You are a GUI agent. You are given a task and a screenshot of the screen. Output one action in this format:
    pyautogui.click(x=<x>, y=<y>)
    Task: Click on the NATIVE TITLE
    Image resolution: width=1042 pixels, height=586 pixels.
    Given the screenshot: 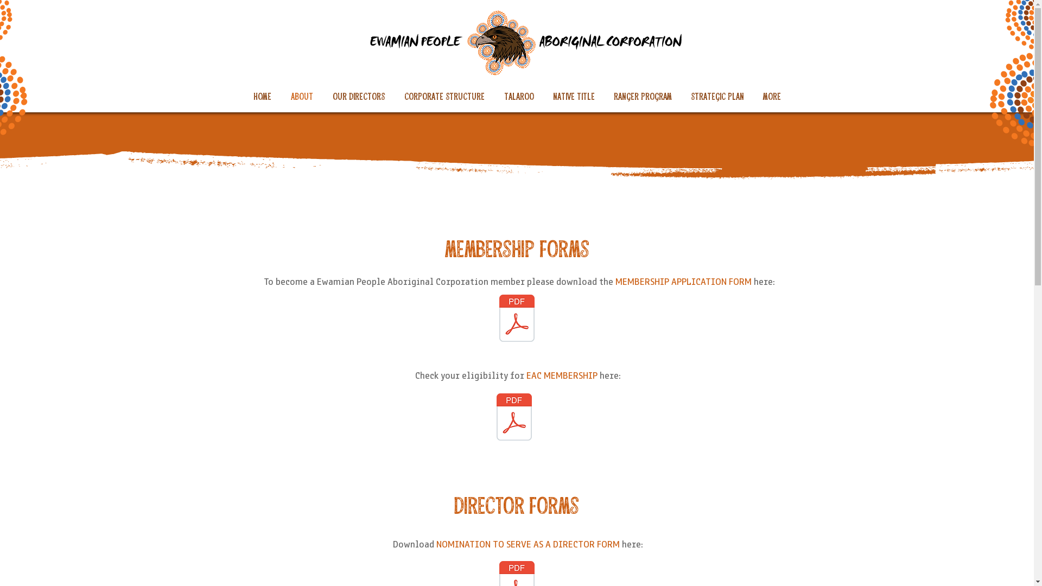 What is the action you would take?
    pyautogui.click(x=574, y=95)
    